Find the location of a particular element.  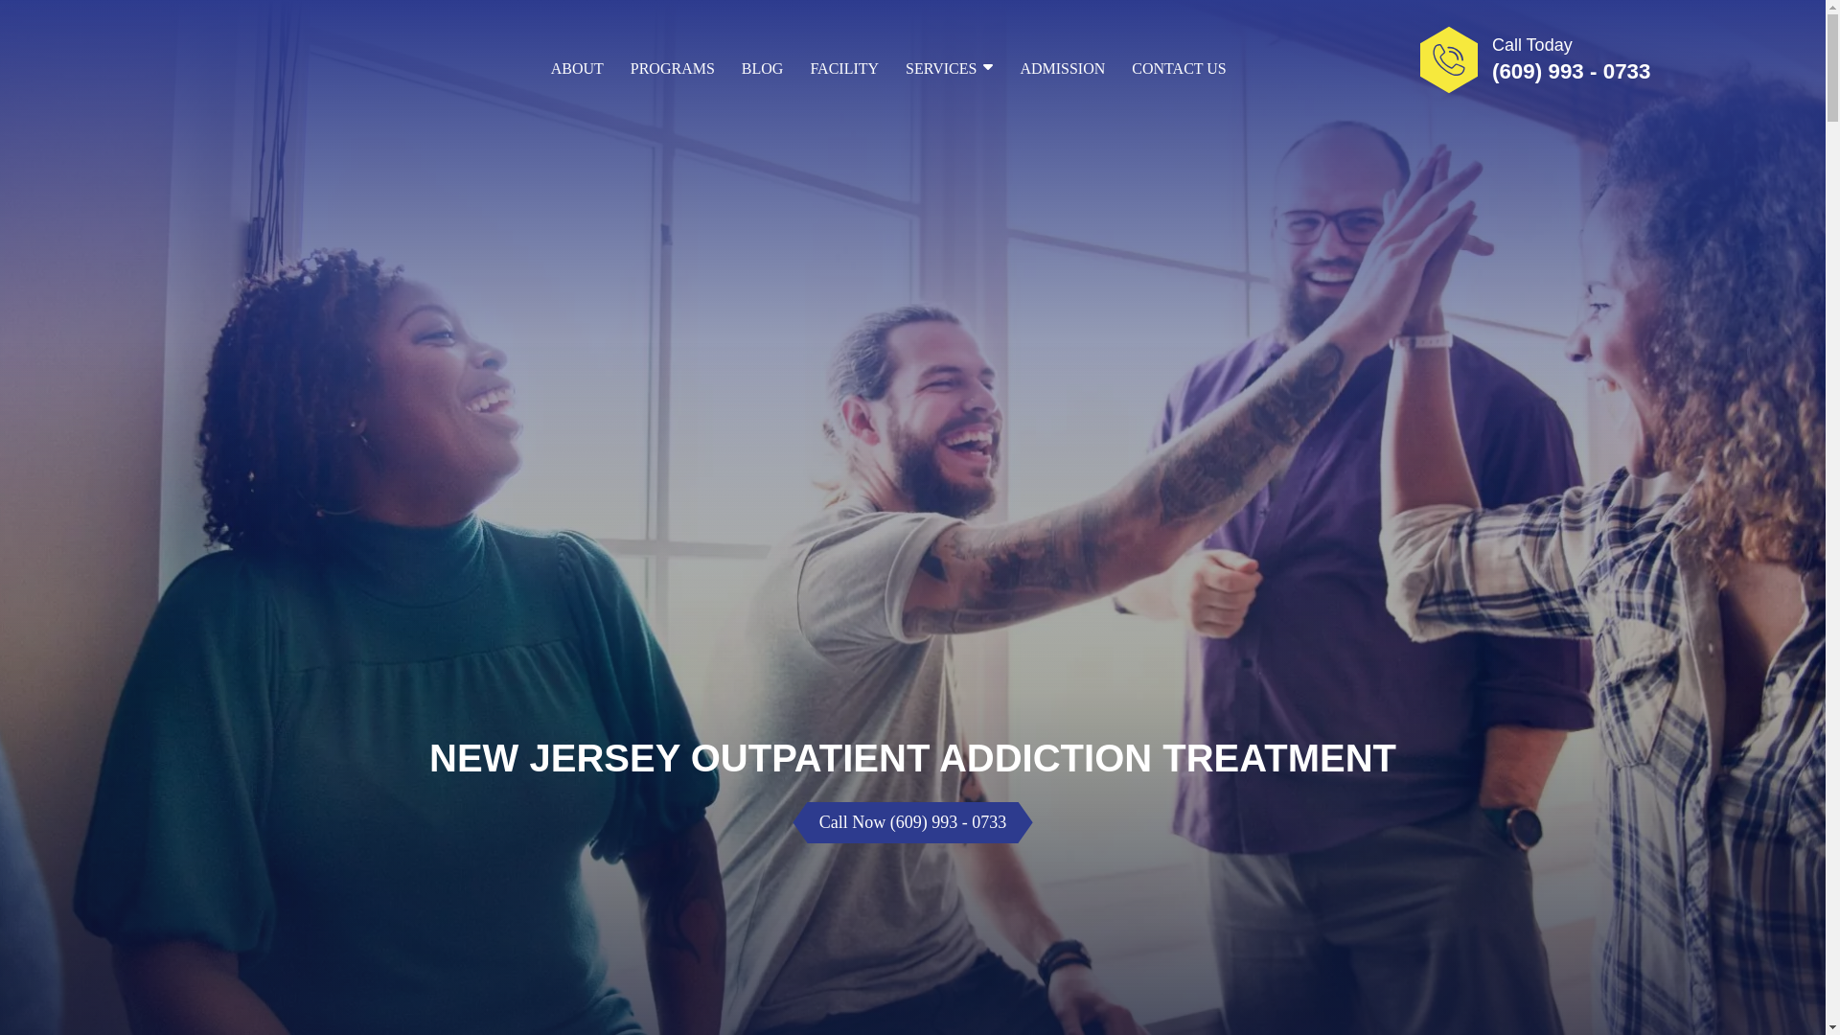

BLOG is located at coordinates (762, 69).